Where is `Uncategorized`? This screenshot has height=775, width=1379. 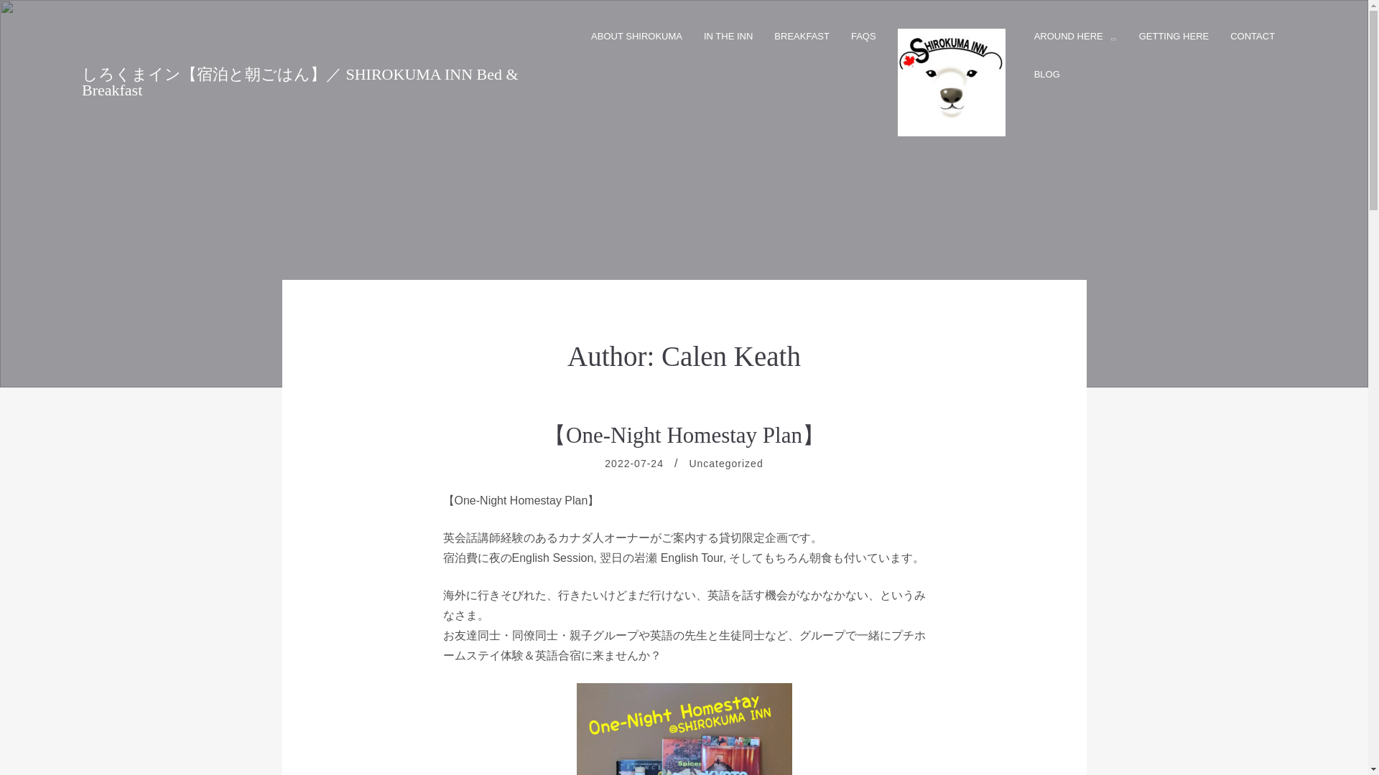
Uncategorized is located at coordinates (725, 464).